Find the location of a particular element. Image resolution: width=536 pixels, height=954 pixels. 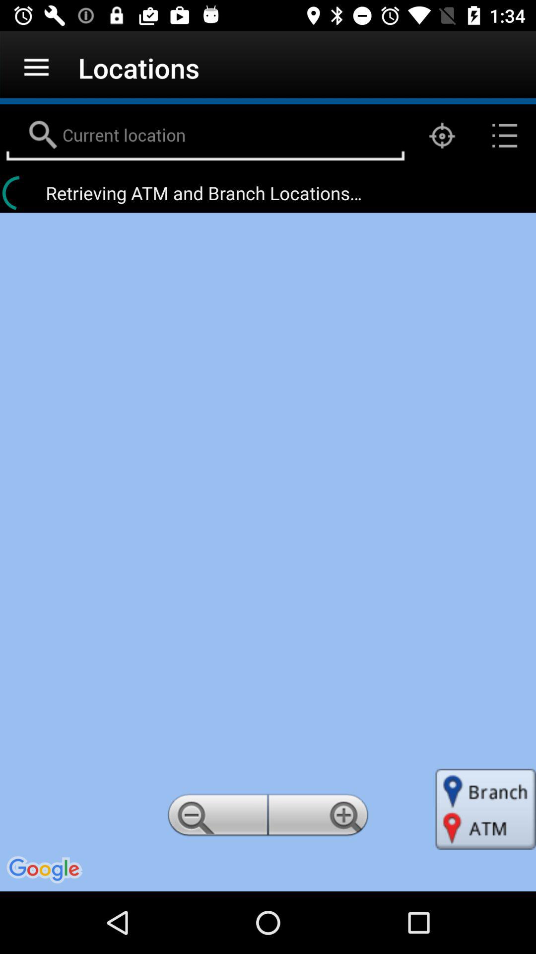

this is for zoom out the display page is located at coordinates (216, 818).